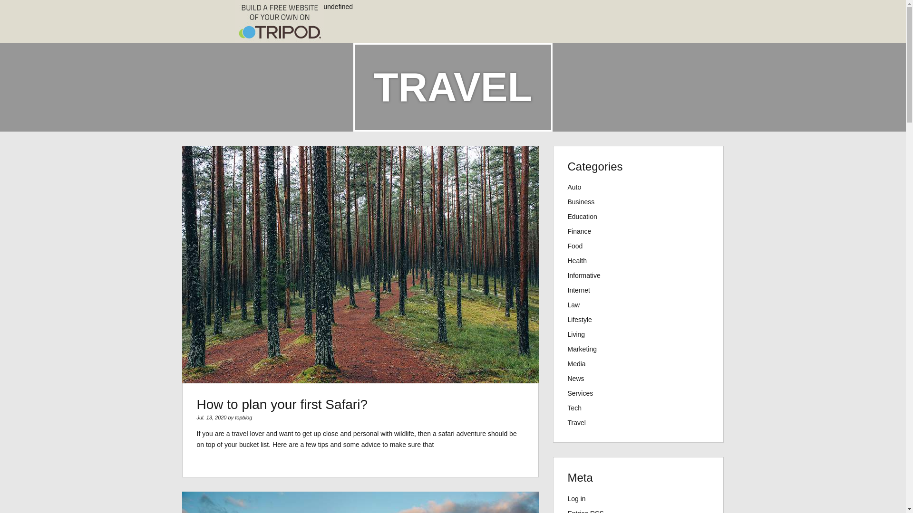  Describe the element at coordinates (582, 217) in the screenshot. I see `Education` at that location.